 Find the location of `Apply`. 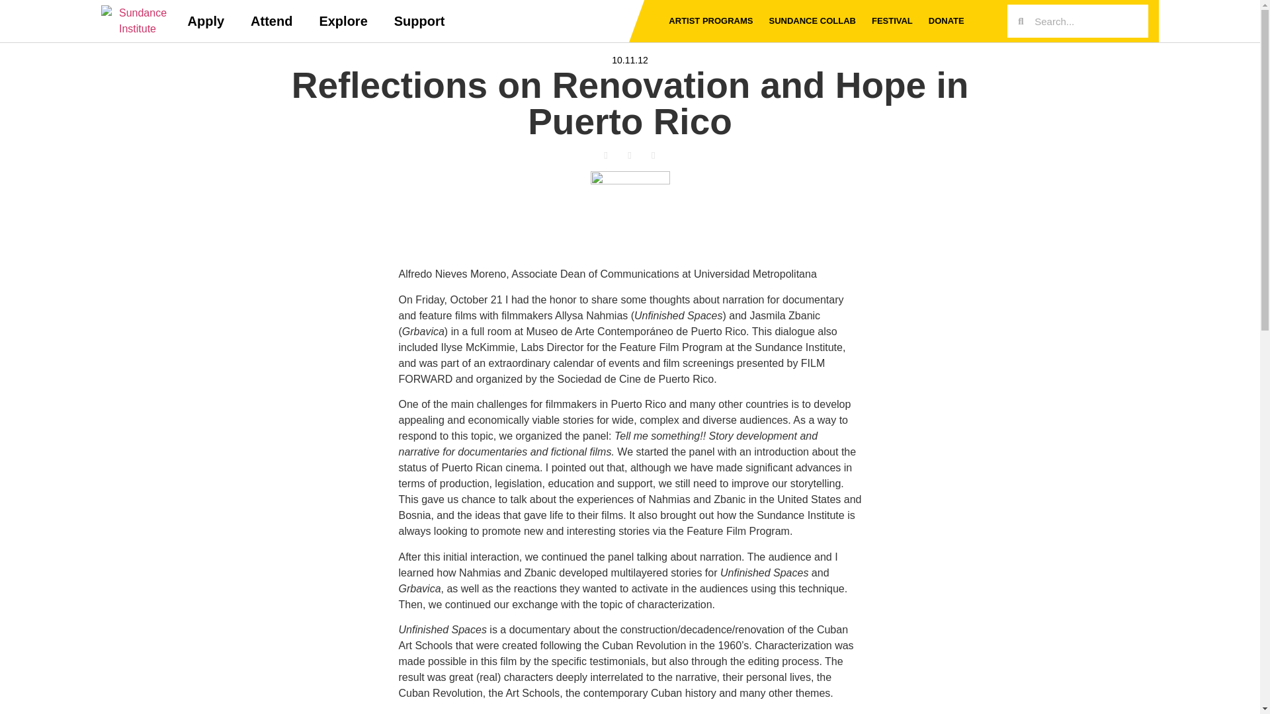

Apply is located at coordinates (206, 21).